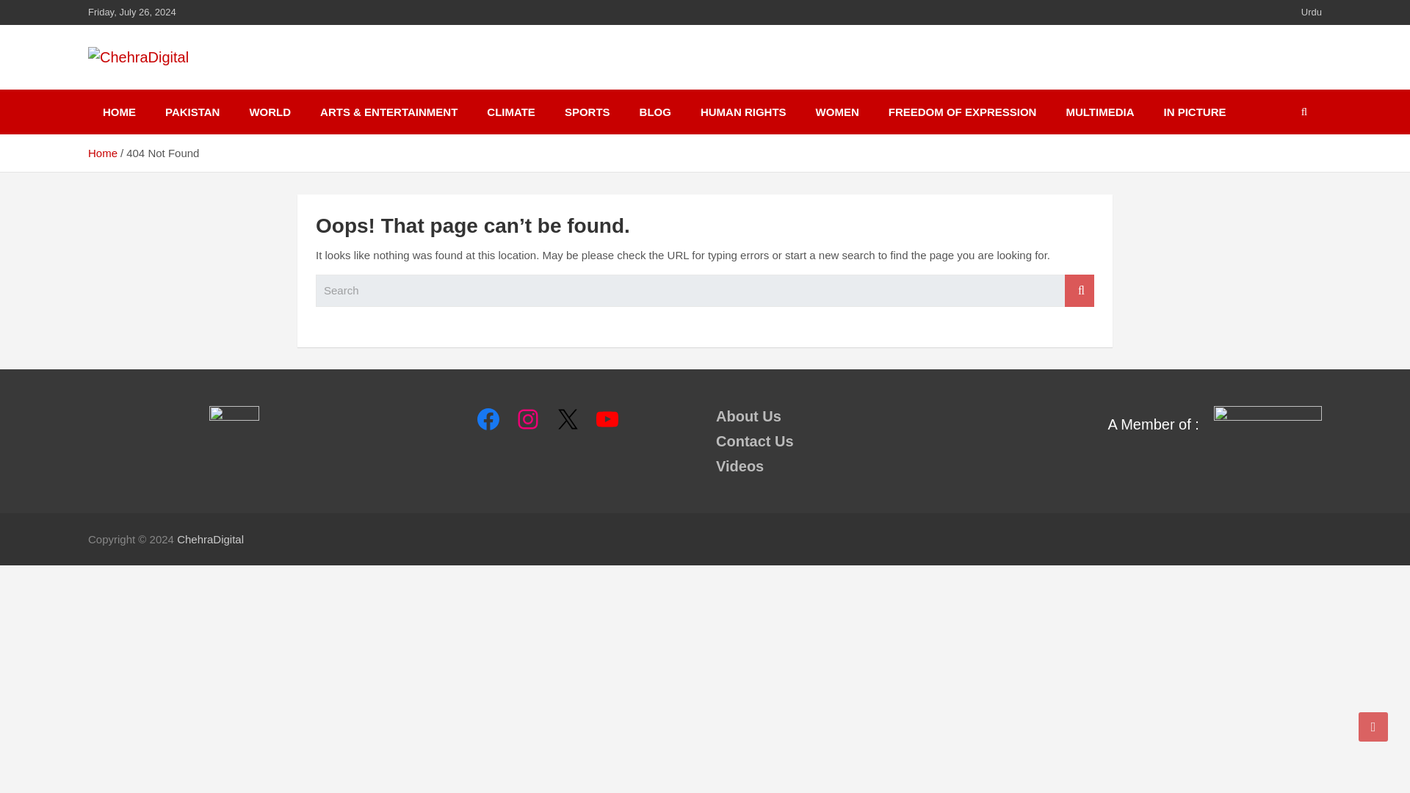 This screenshot has width=1410, height=793. Describe the element at coordinates (743, 112) in the screenshot. I see `HUMAN RIGHTS` at that location.